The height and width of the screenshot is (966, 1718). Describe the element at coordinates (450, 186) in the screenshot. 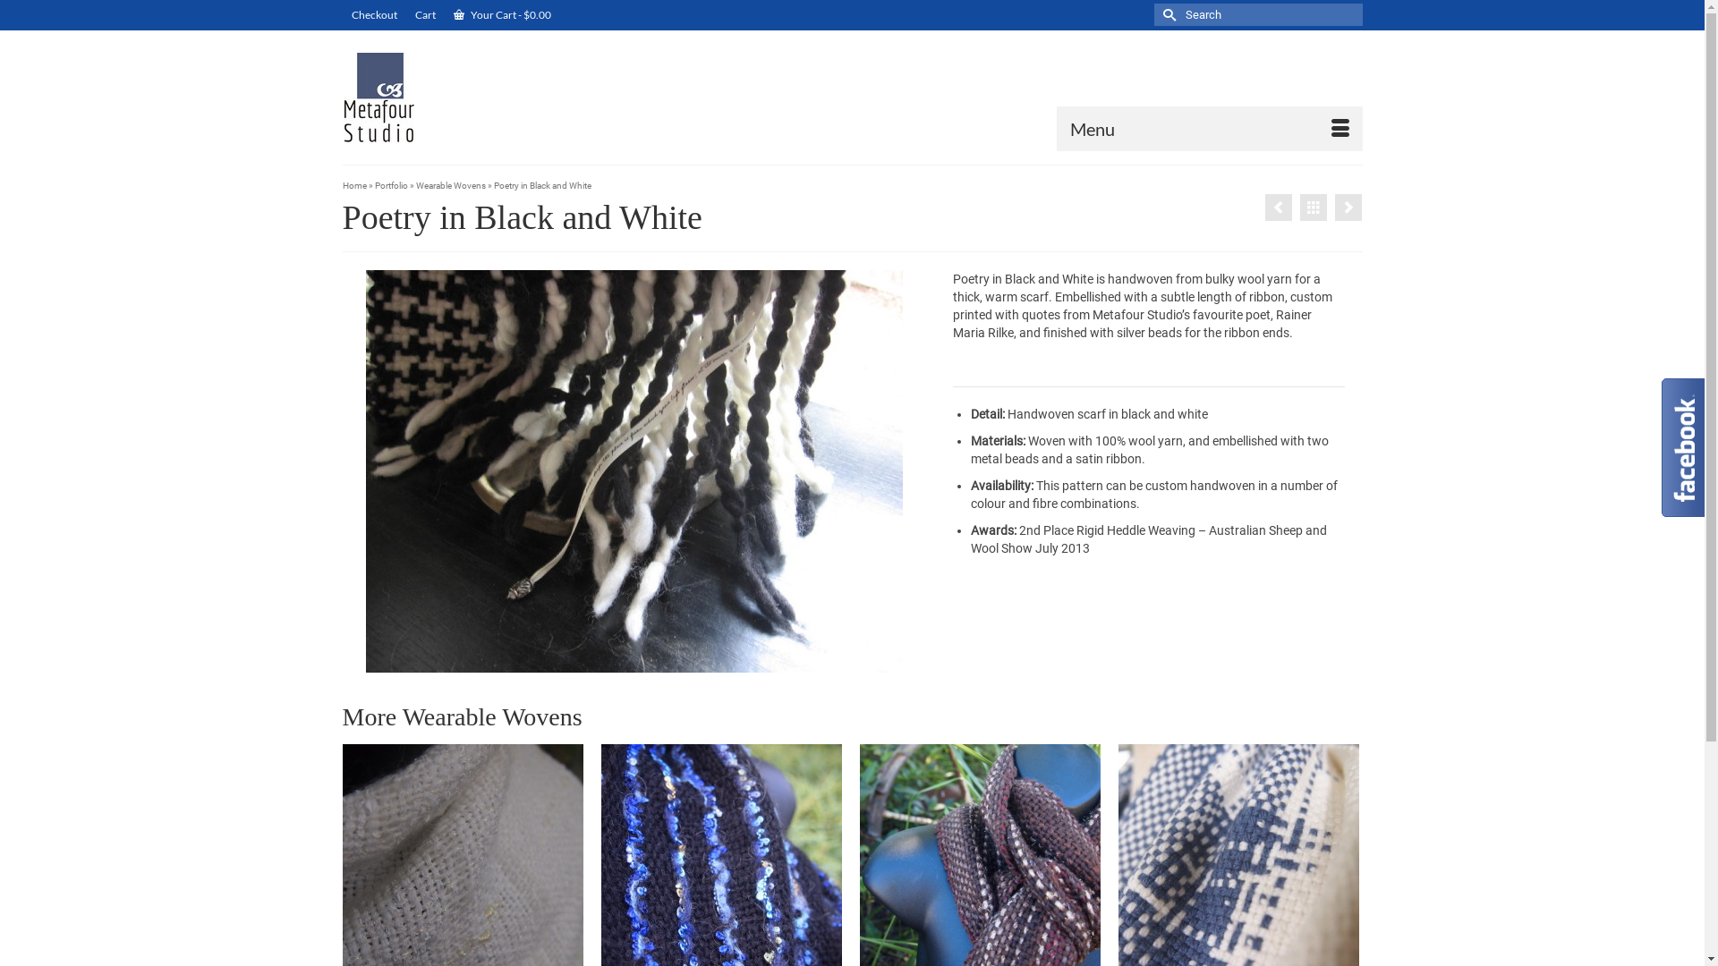

I see `Wearable Wovens` at that location.